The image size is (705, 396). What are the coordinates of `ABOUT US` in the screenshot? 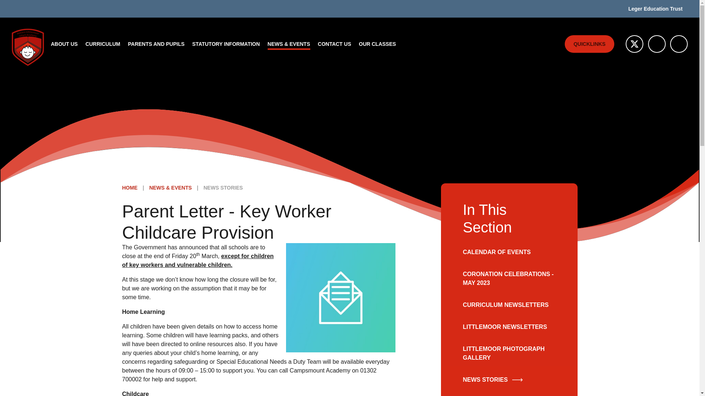 It's located at (64, 44).